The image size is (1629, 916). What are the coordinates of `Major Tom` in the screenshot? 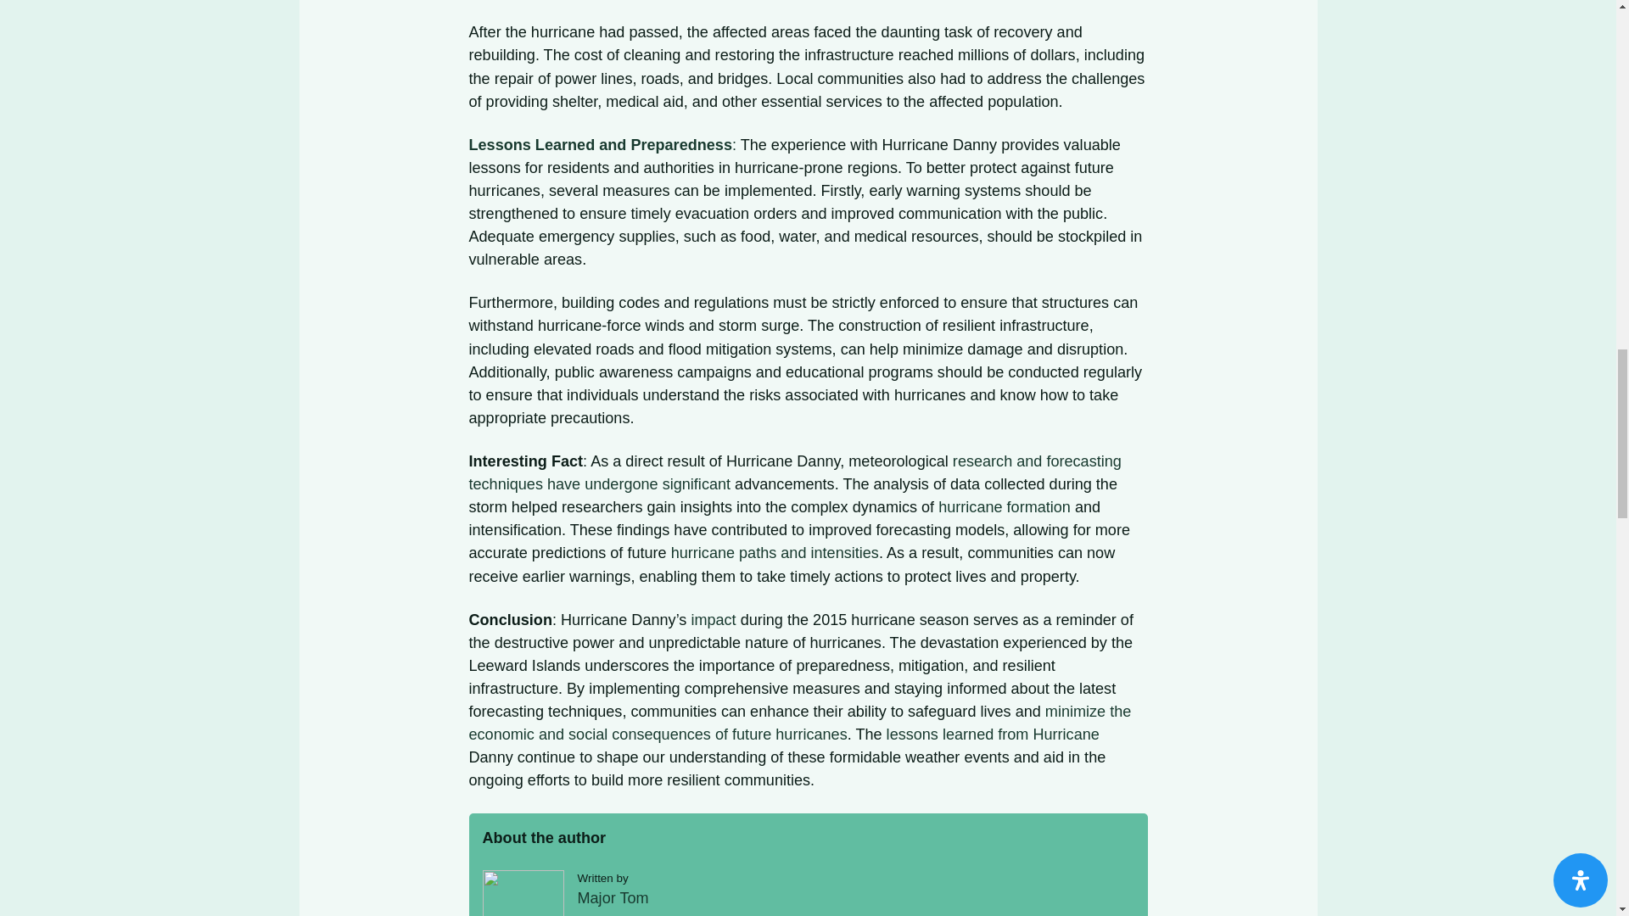 It's located at (613, 897).